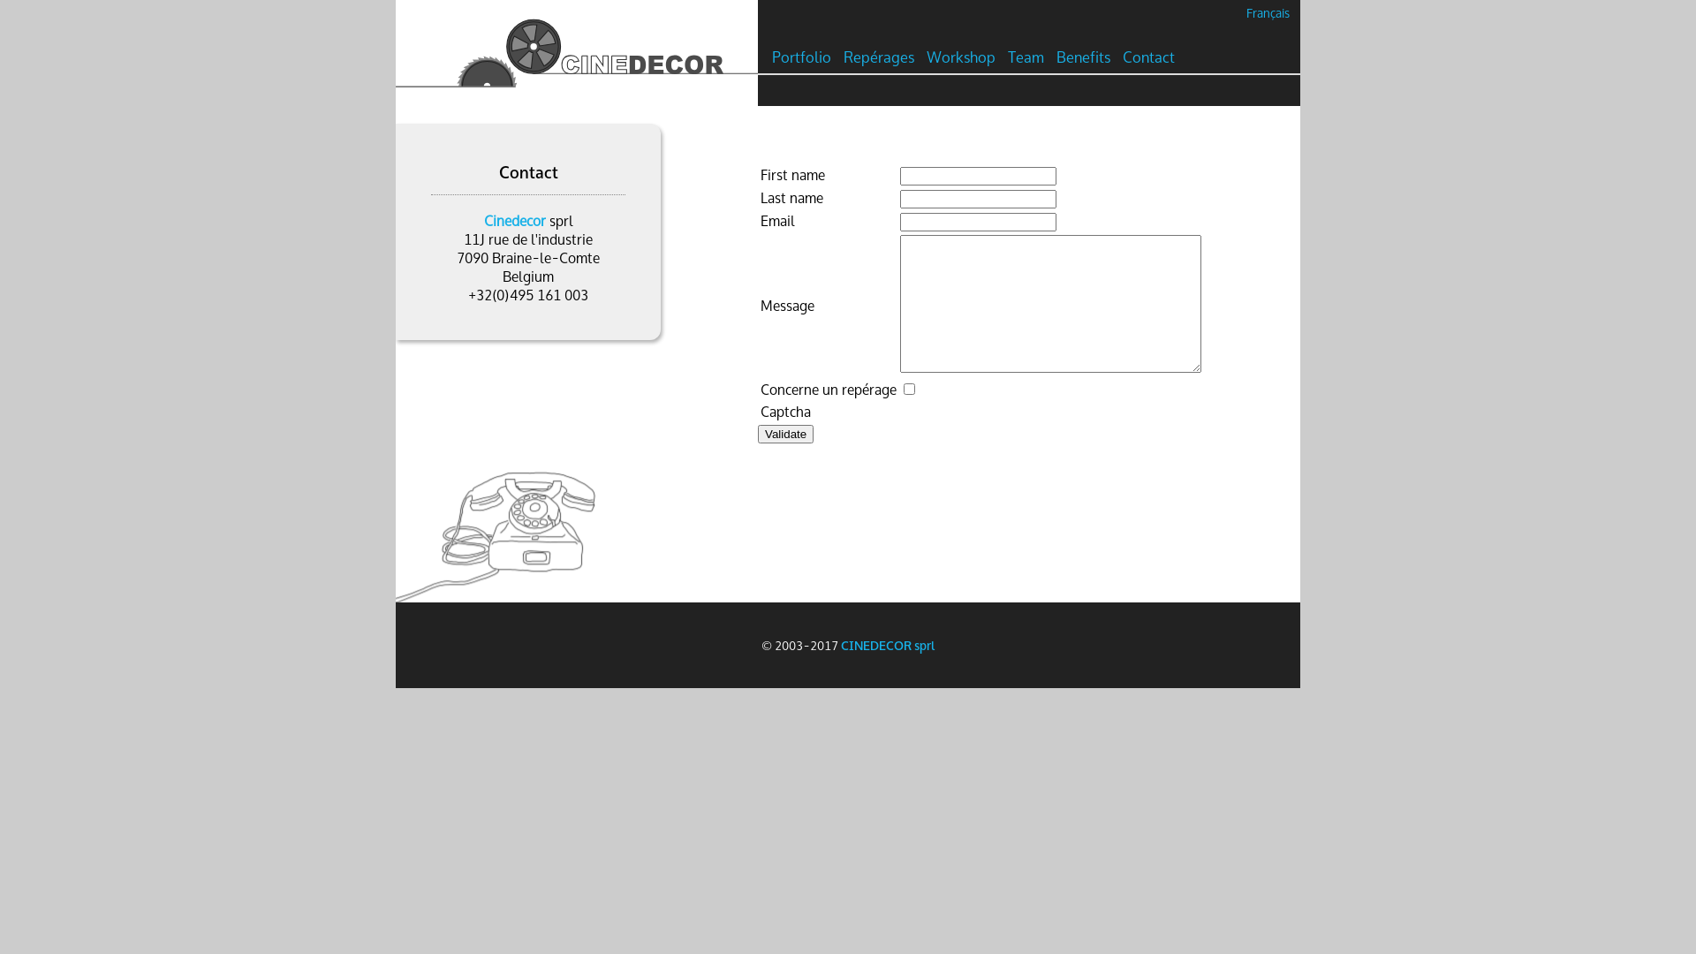 This screenshot has height=954, width=1696. What do you see at coordinates (961, 58) in the screenshot?
I see `Workshop` at bounding box center [961, 58].